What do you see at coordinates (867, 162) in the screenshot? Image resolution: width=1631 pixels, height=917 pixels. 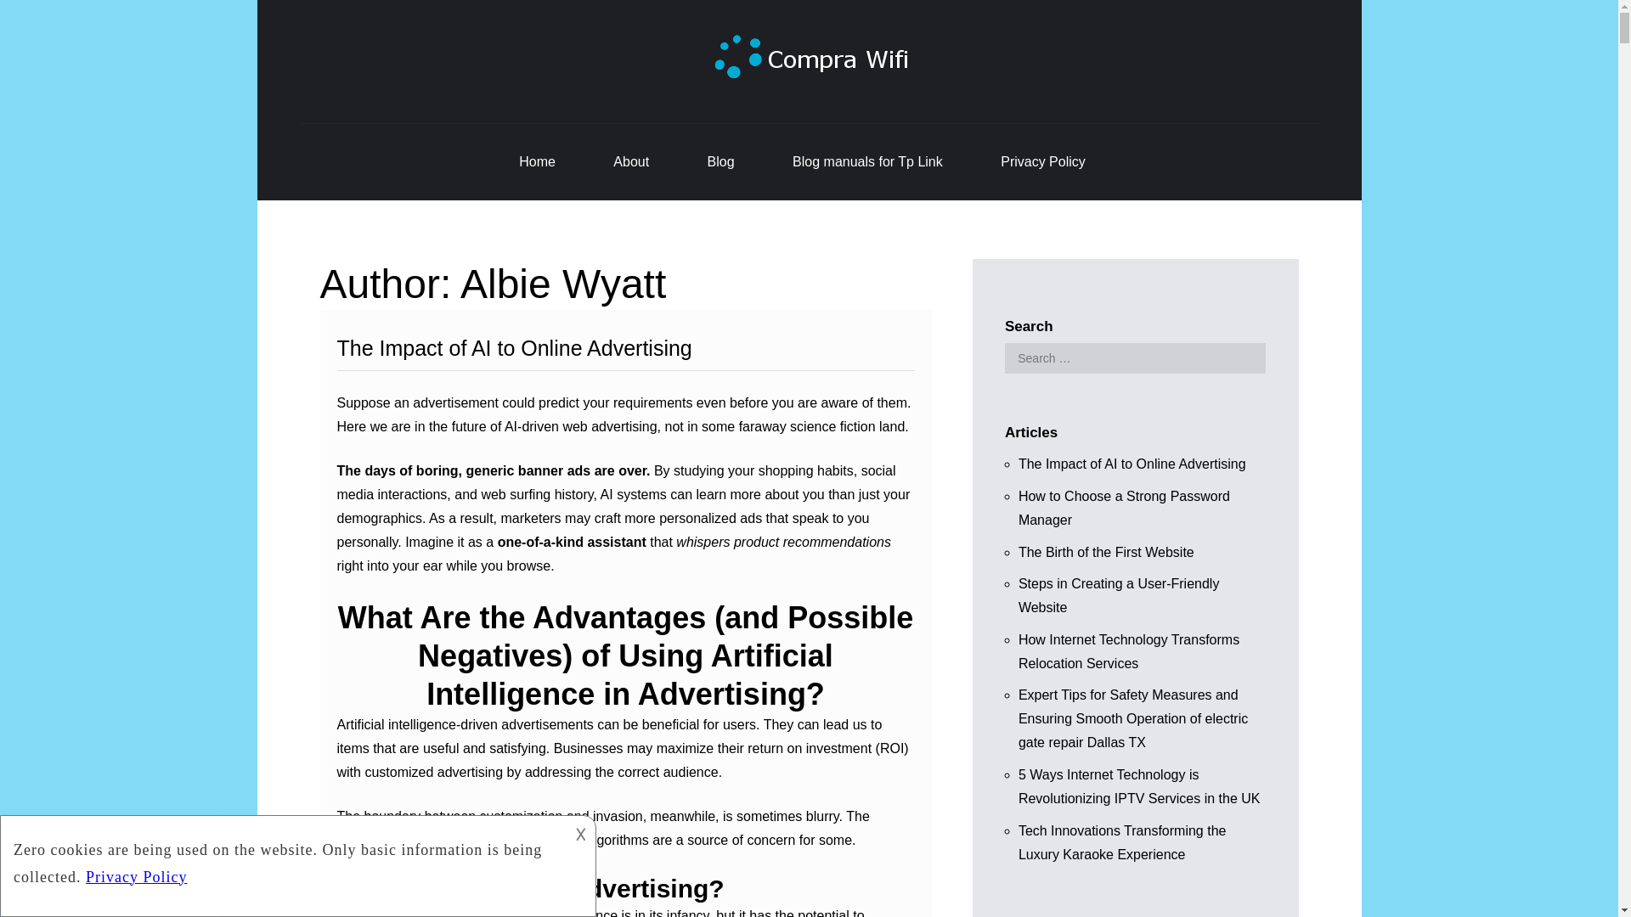 I see `Blog manuals for Tp Link` at bounding box center [867, 162].